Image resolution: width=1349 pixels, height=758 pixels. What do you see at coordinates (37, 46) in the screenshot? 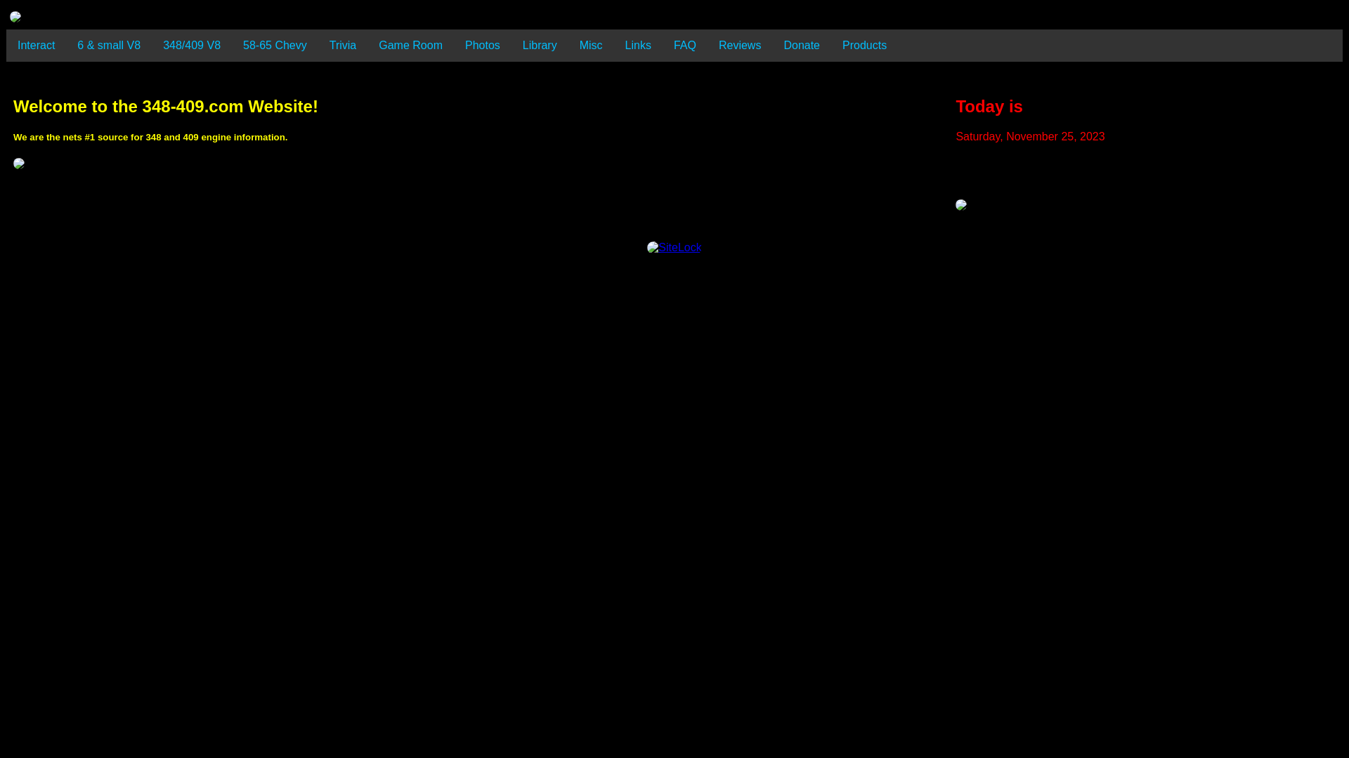
I see `Interact` at bounding box center [37, 46].